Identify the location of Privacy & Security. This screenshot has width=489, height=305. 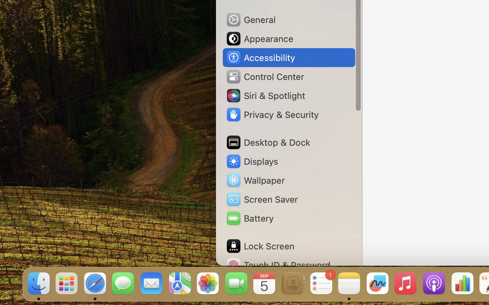
(272, 115).